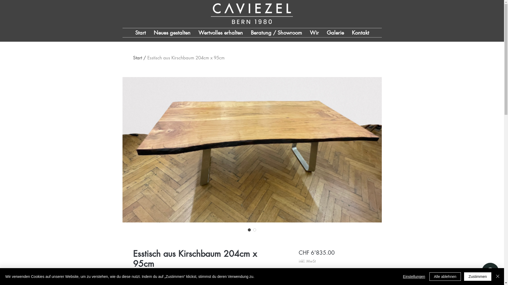 This screenshot has height=285, width=508. What do you see at coordinates (172, 33) in the screenshot?
I see `Neues gestalten` at bounding box center [172, 33].